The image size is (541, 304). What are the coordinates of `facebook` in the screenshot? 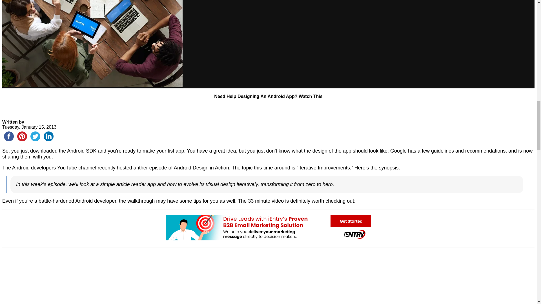 It's located at (9, 136).